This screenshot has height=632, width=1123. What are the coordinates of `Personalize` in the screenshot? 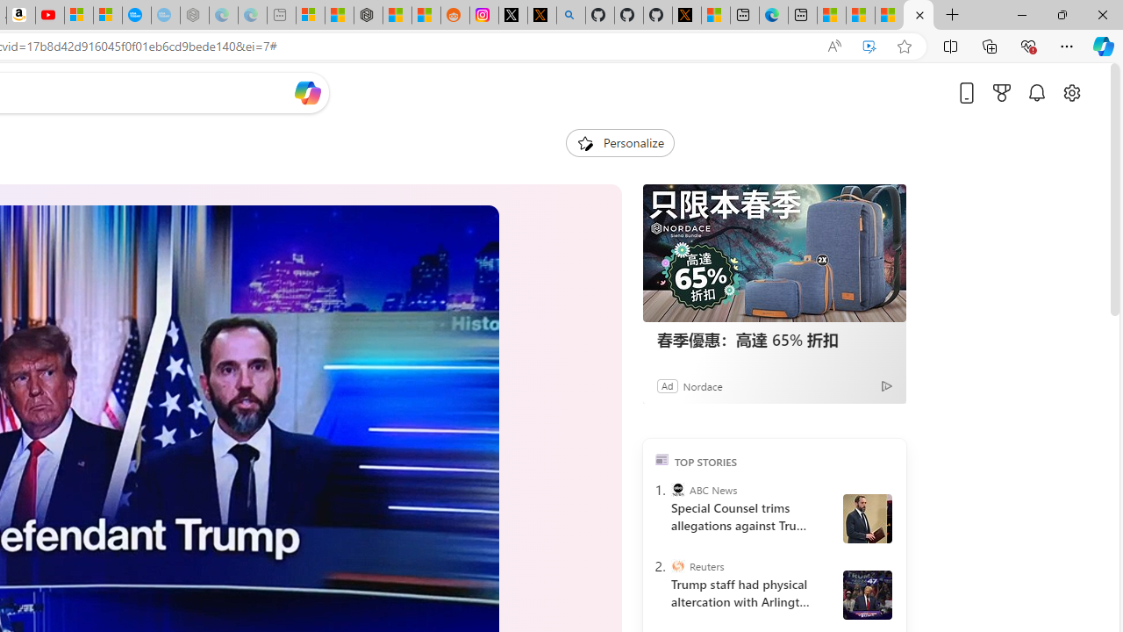 It's located at (619, 142).